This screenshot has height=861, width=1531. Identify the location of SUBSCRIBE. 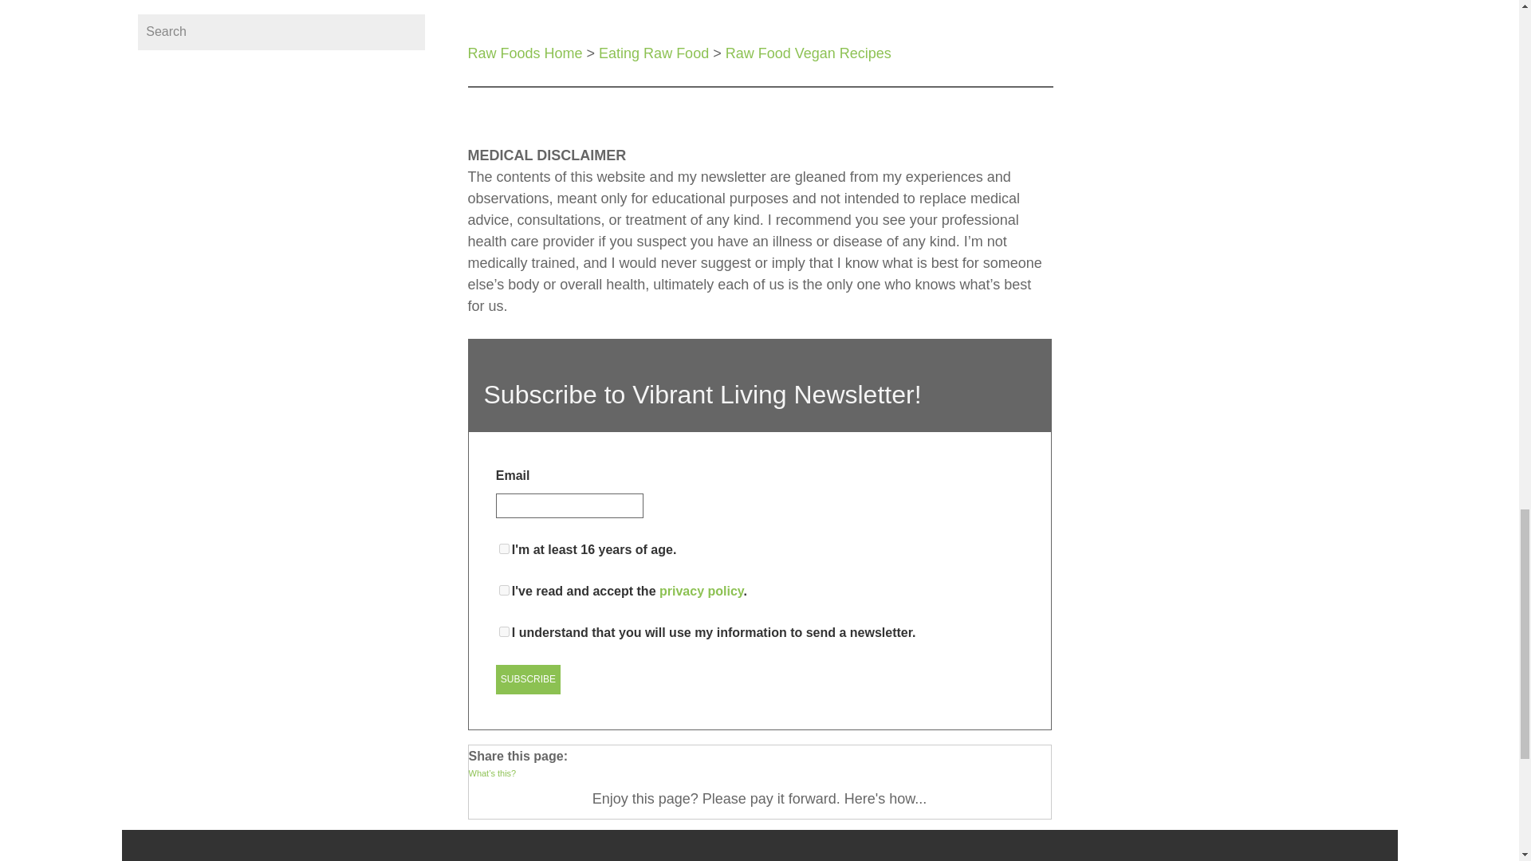
(528, 679).